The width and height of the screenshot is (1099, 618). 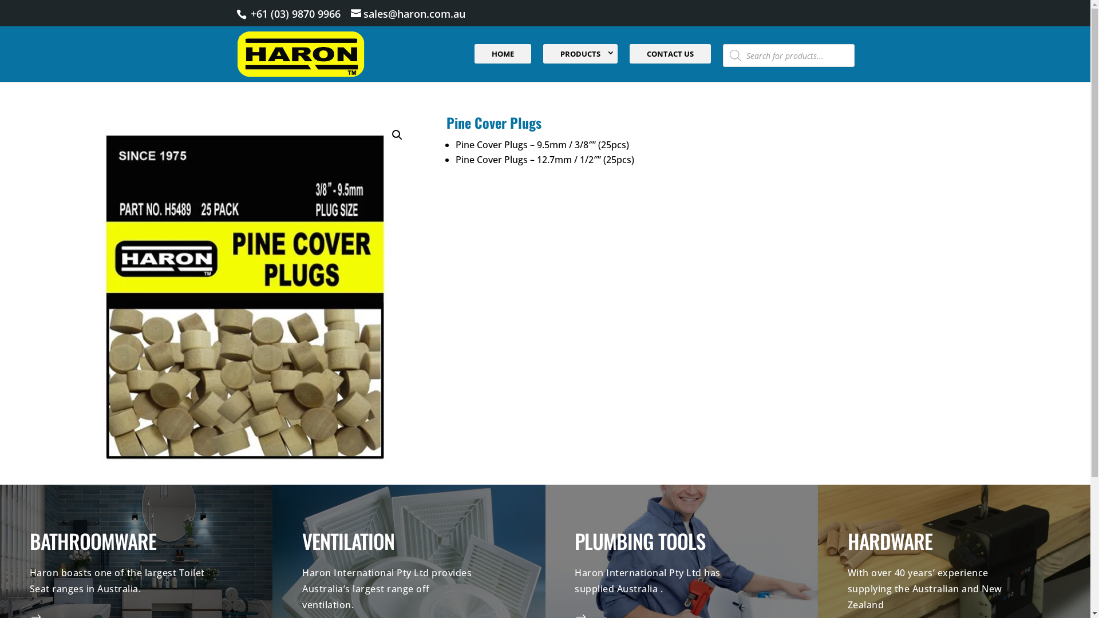 What do you see at coordinates (93, 541) in the screenshot?
I see `BATHROOMWARE` at bounding box center [93, 541].